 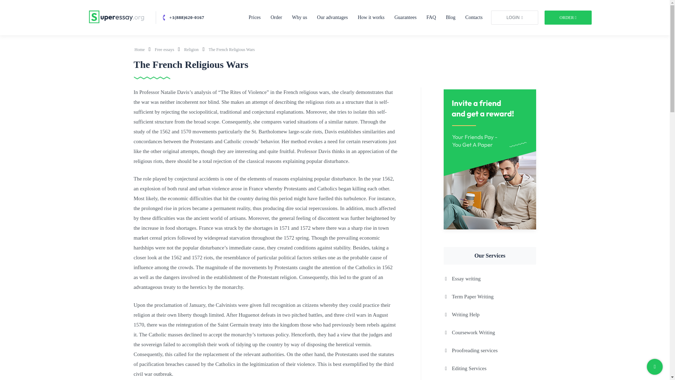 I want to click on Order, so click(x=276, y=18).